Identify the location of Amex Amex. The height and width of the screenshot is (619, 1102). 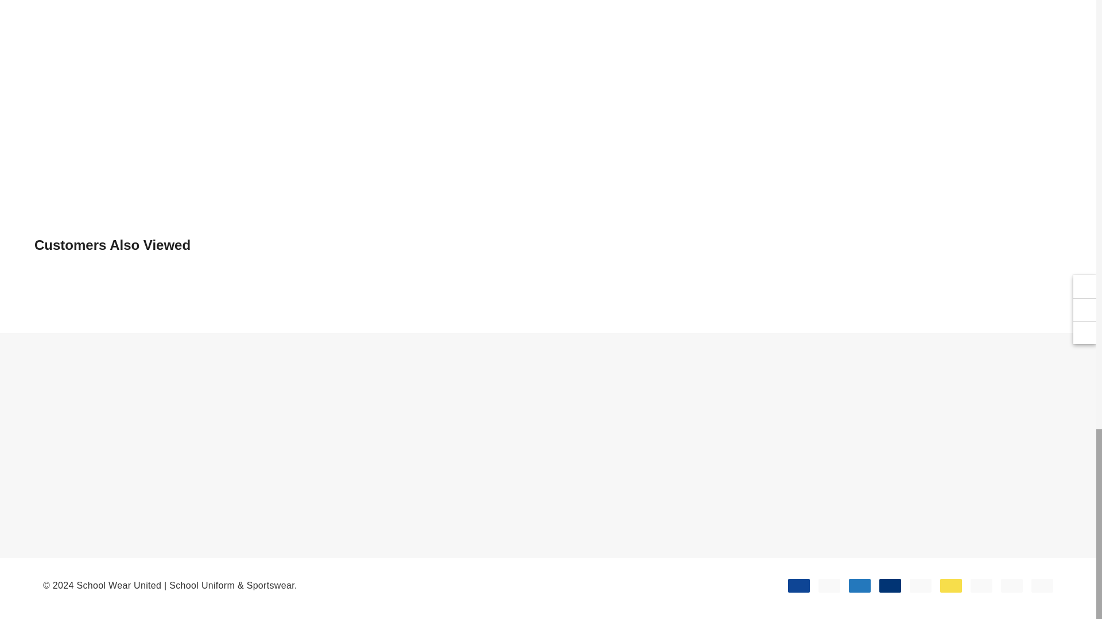
(859, 585).